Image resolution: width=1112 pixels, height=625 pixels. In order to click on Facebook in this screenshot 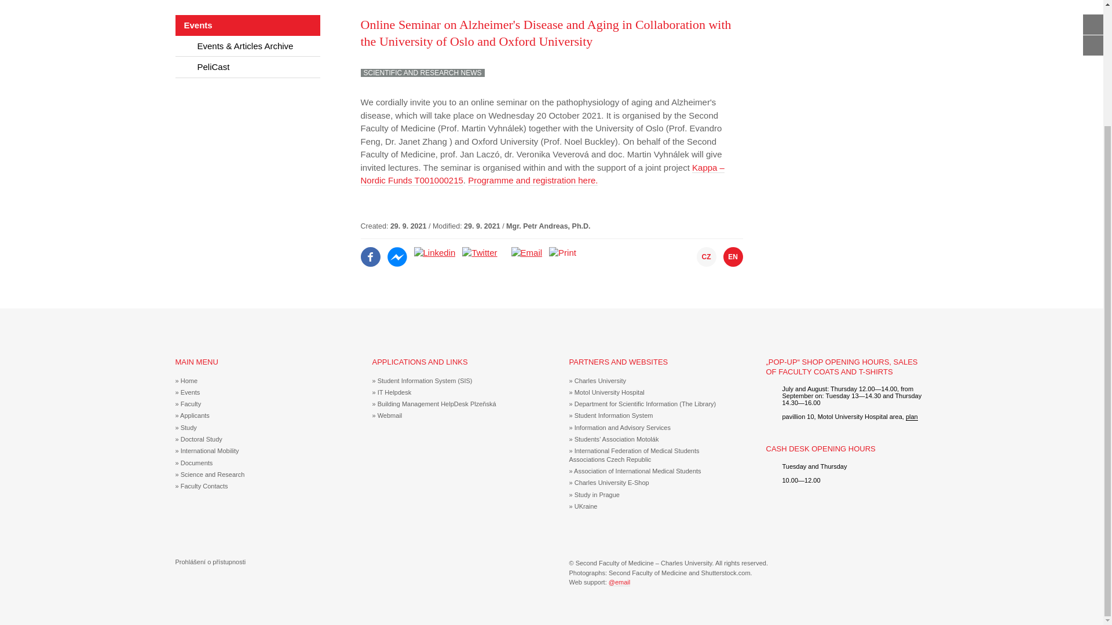, I will do `click(370, 252)`.